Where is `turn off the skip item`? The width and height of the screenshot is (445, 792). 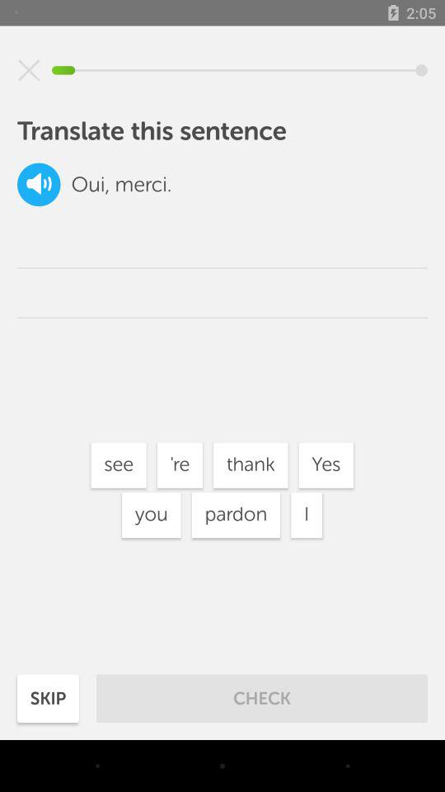
turn off the skip item is located at coordinates (48, 698).